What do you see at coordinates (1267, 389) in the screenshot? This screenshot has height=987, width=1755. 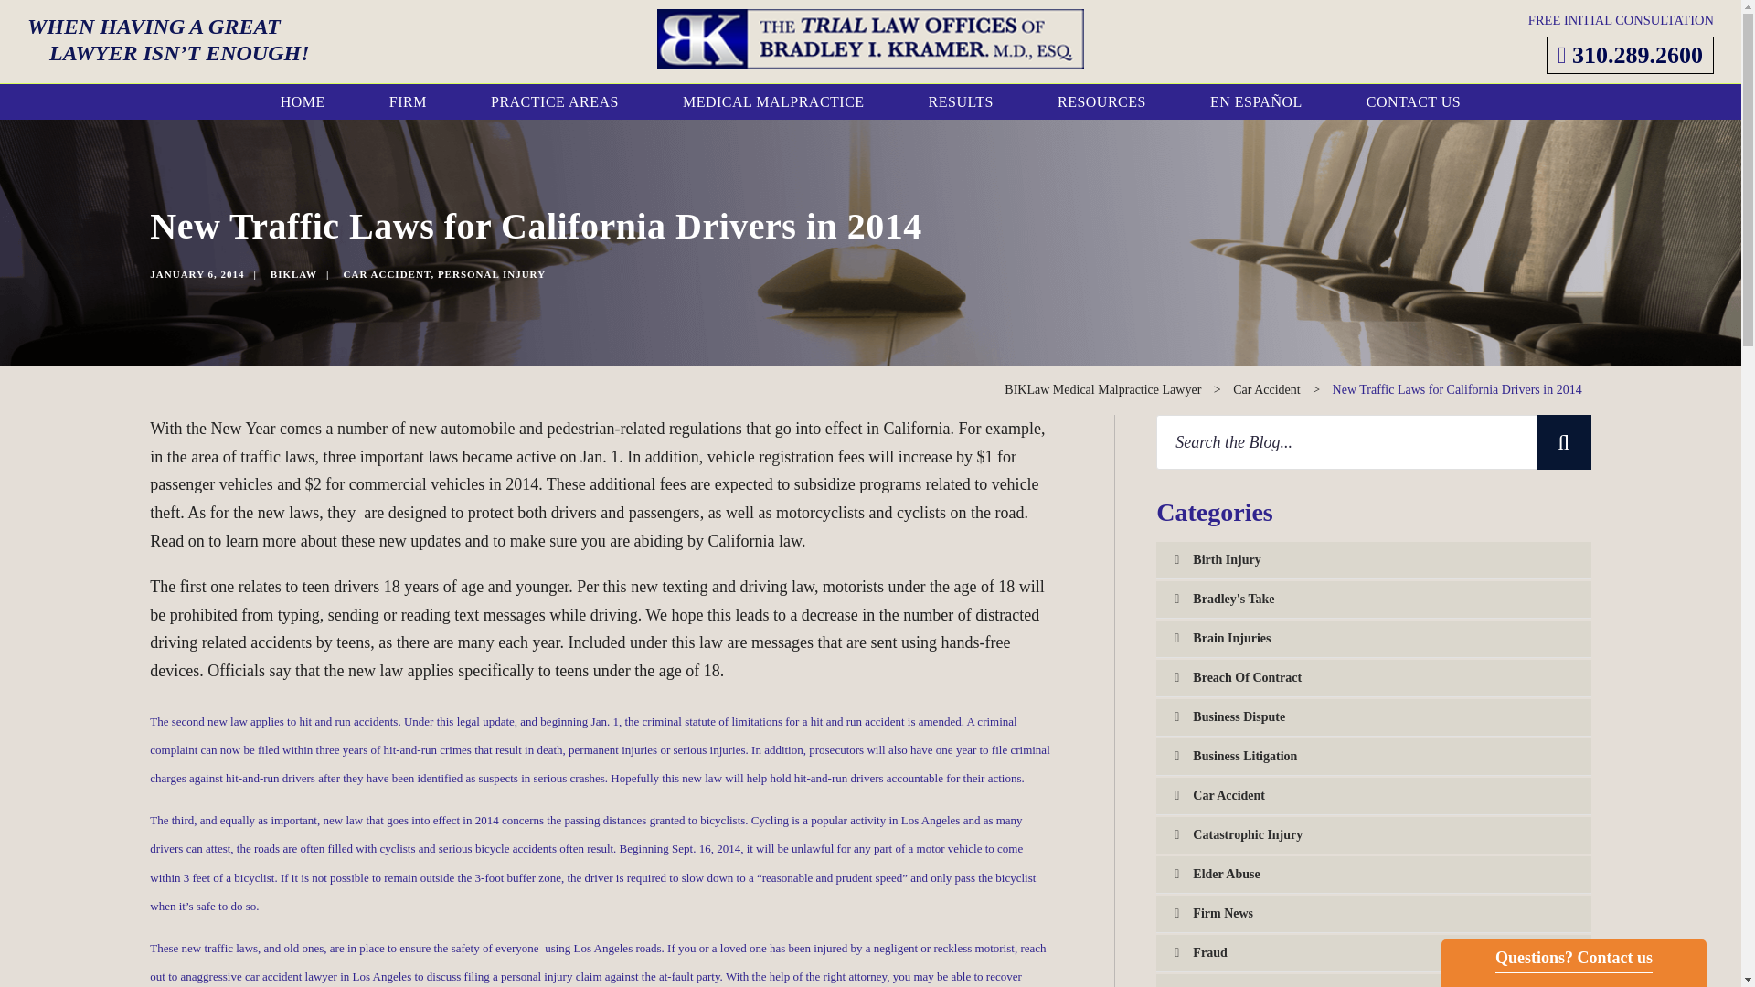 I see `Go to the Car Accident Category archives.` at bounding box center [1267, 389].